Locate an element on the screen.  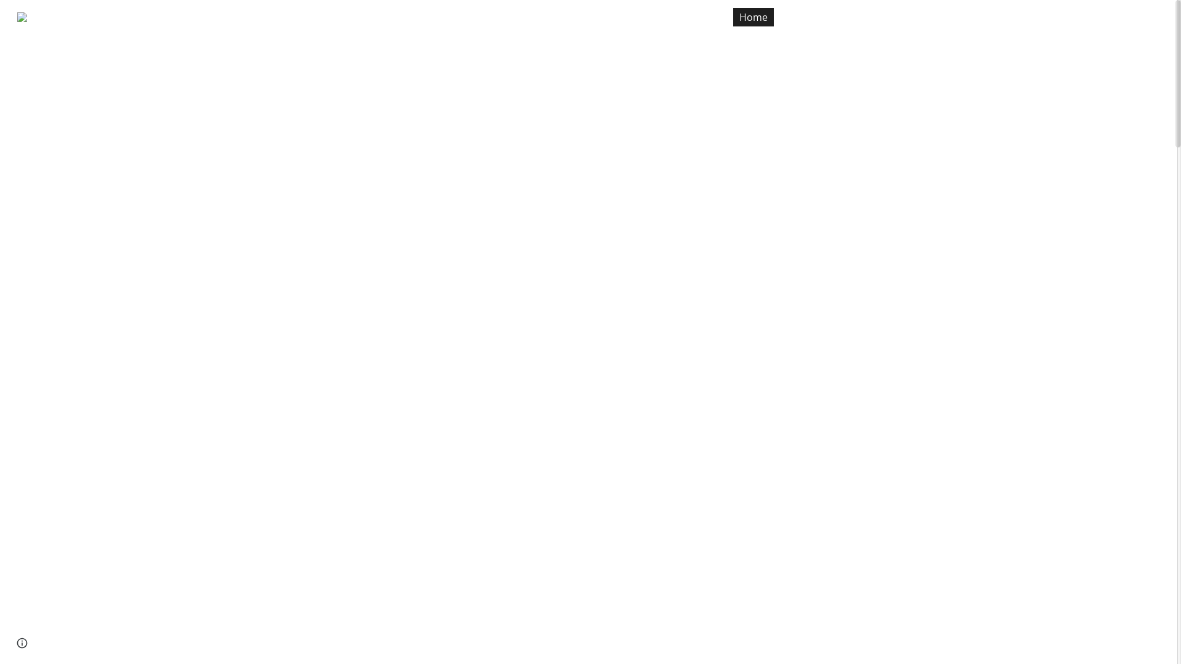
Expand/Collapse is located at coordinates (1080, 17).